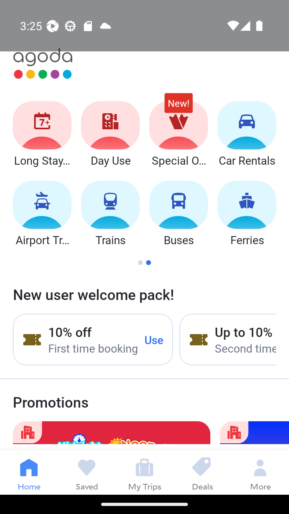 Image resolution: width=289 pixels, height=514 pixels. What do you see at coordinates (144, 472) in the screenshot?
I see `My Trips` at bounding box center [144, 472].